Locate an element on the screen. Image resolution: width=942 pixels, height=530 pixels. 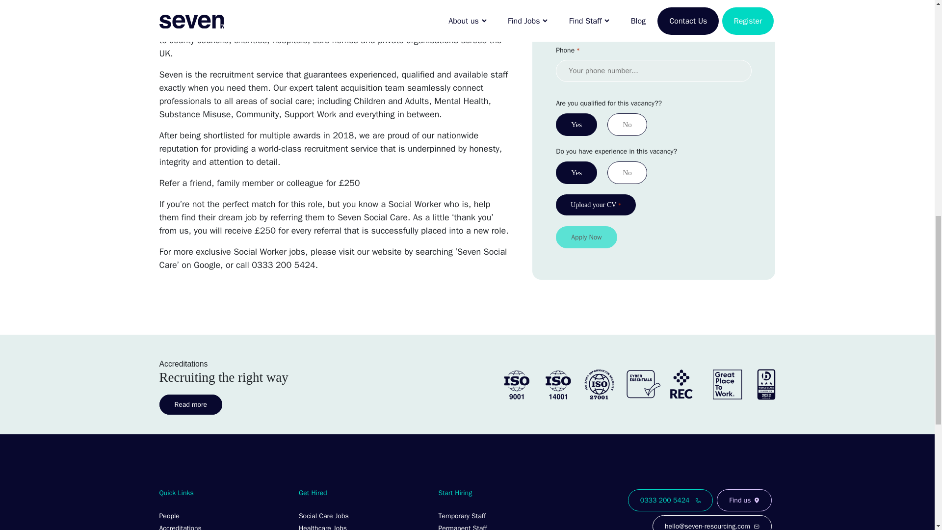
People is located at coordinates (223, 514).